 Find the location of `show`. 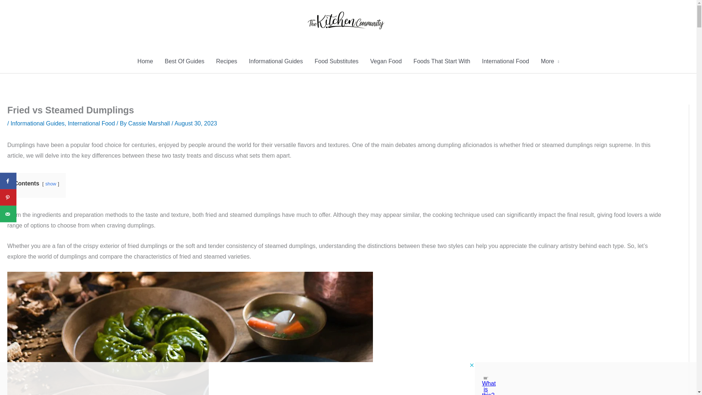

show is located at coordinates (50, 184).